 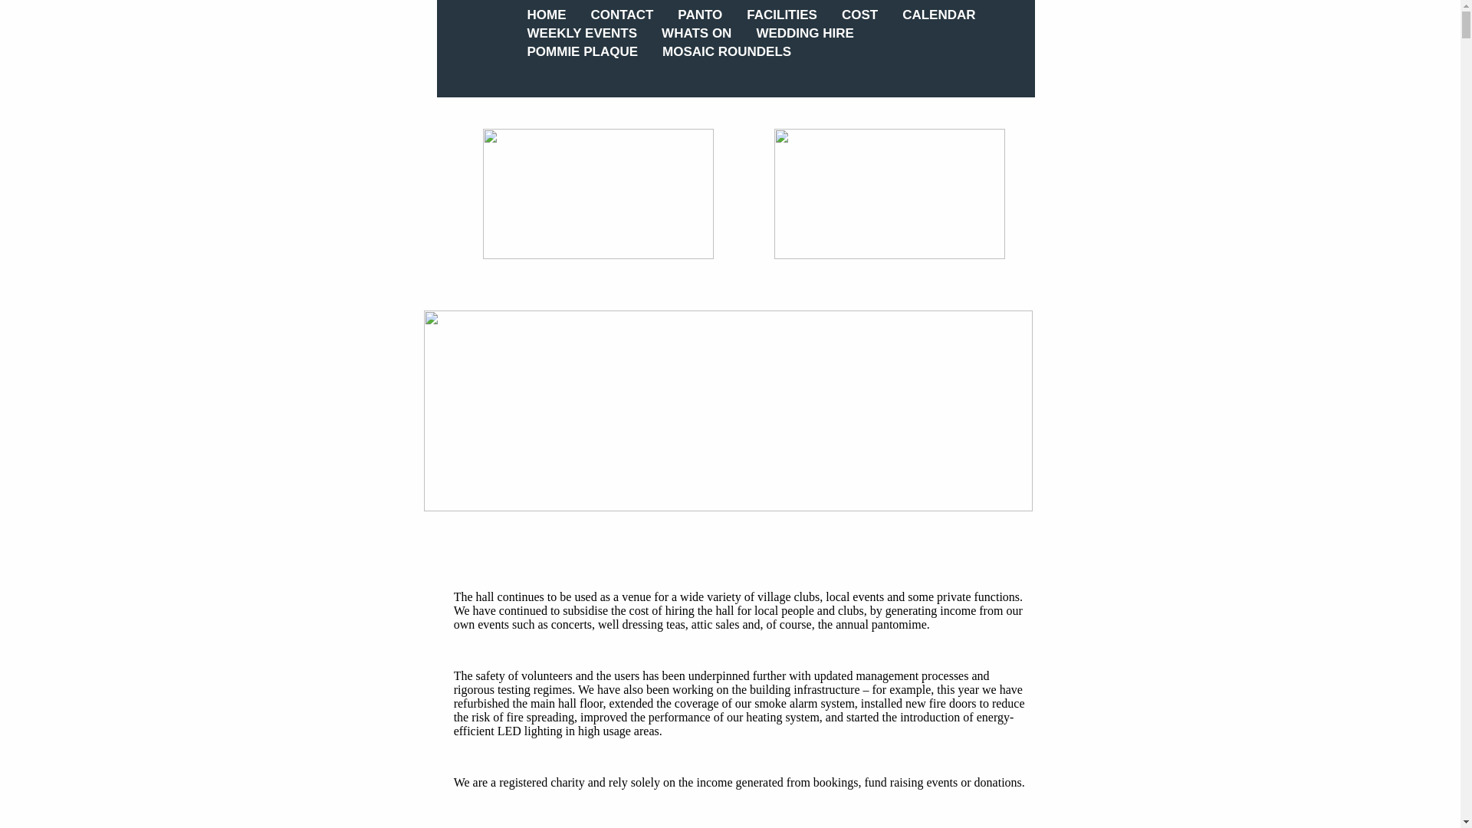 I want to click on WEDDING HIRE, so click(x=805, y=34).